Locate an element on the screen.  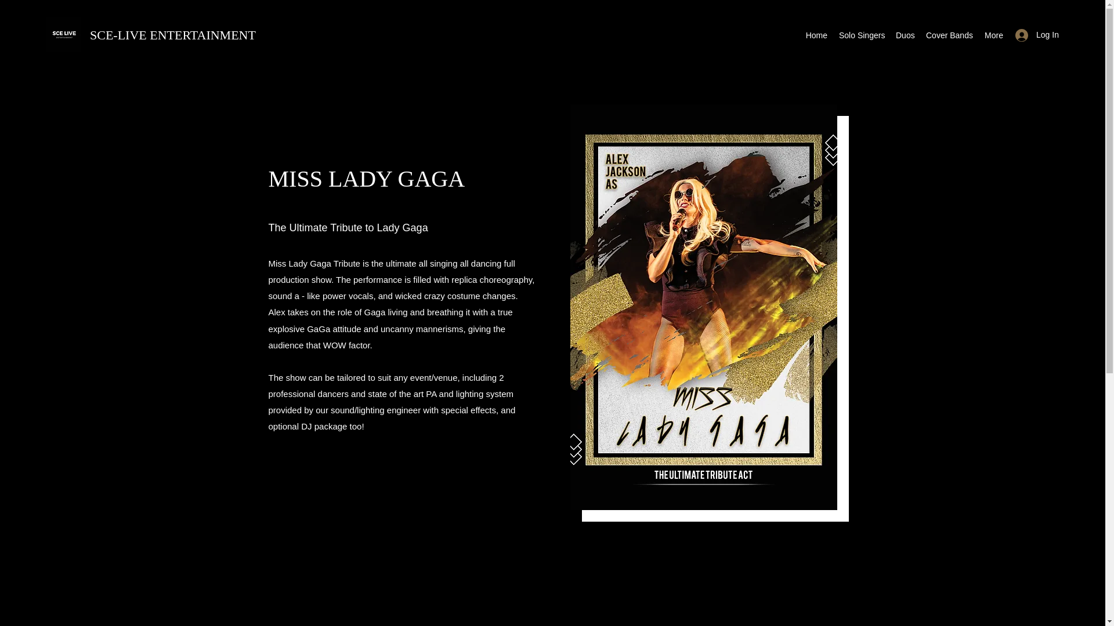
Solo Singers is located at coordinates (862, 35).